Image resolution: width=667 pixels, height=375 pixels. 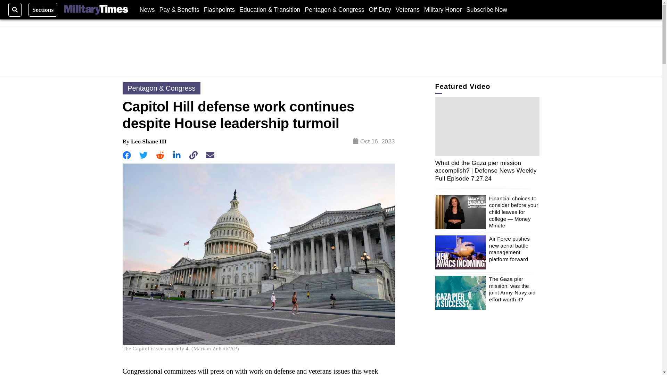 I want to click on Military Honor, so click(x=443, y=9).